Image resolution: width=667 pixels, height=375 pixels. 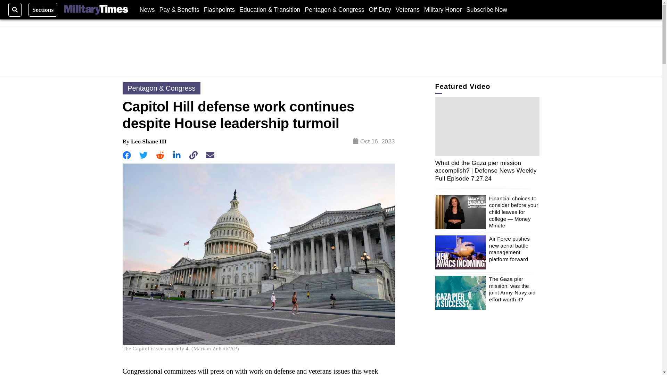 I want to click on Military Honor, so click(x=443, y=9).